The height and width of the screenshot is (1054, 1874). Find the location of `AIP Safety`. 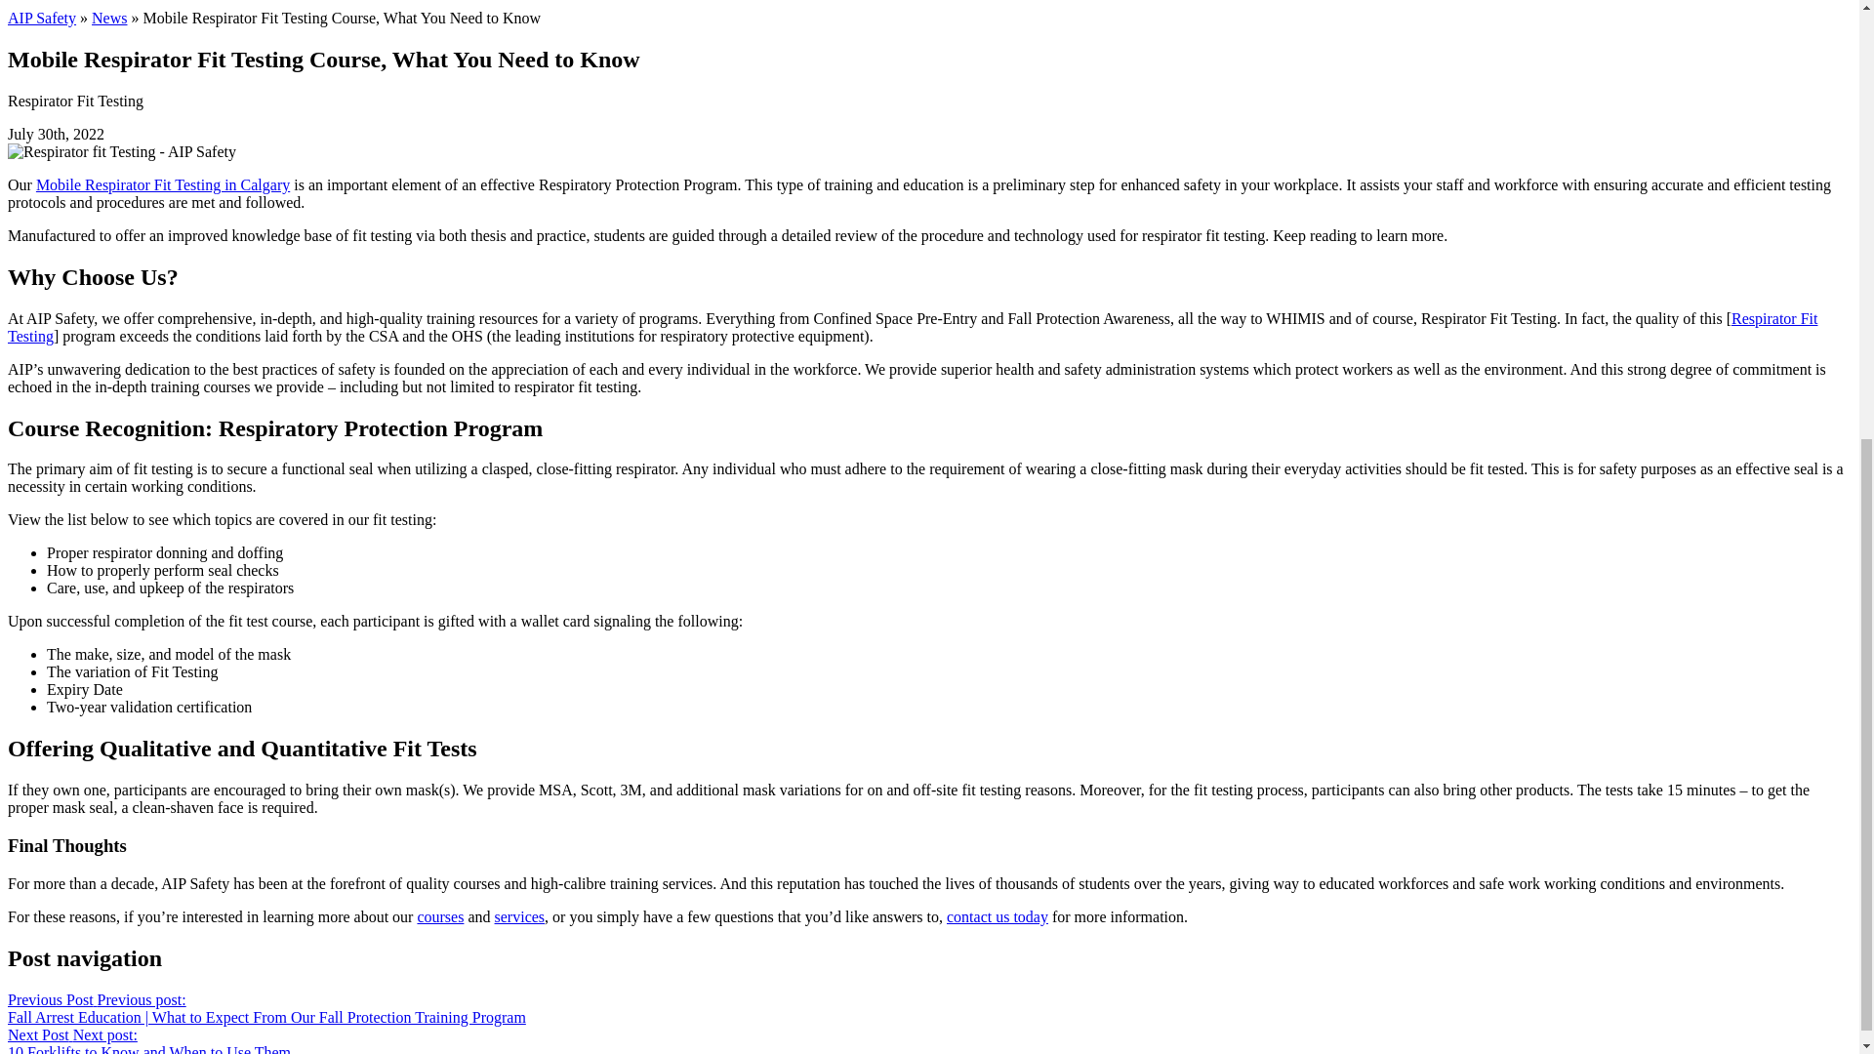

AIP Safety is located at coordinates (41, 18).